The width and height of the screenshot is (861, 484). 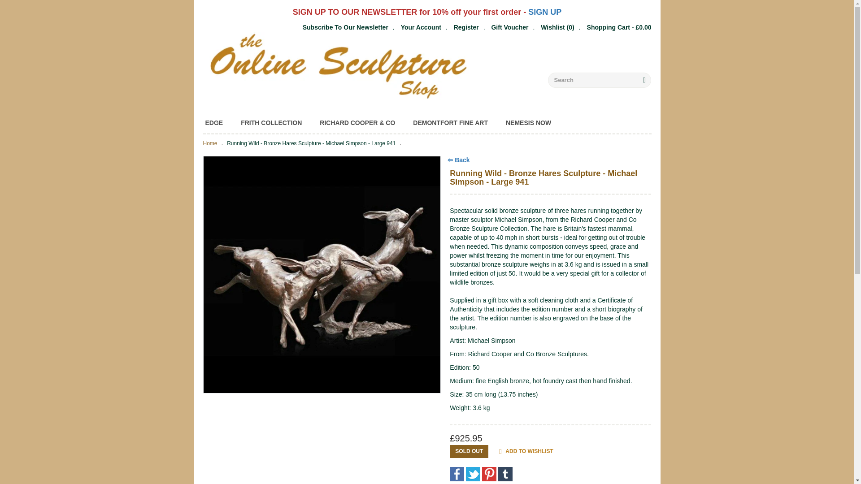 I want to click on SIGN UP, so click(x=544, y=13).